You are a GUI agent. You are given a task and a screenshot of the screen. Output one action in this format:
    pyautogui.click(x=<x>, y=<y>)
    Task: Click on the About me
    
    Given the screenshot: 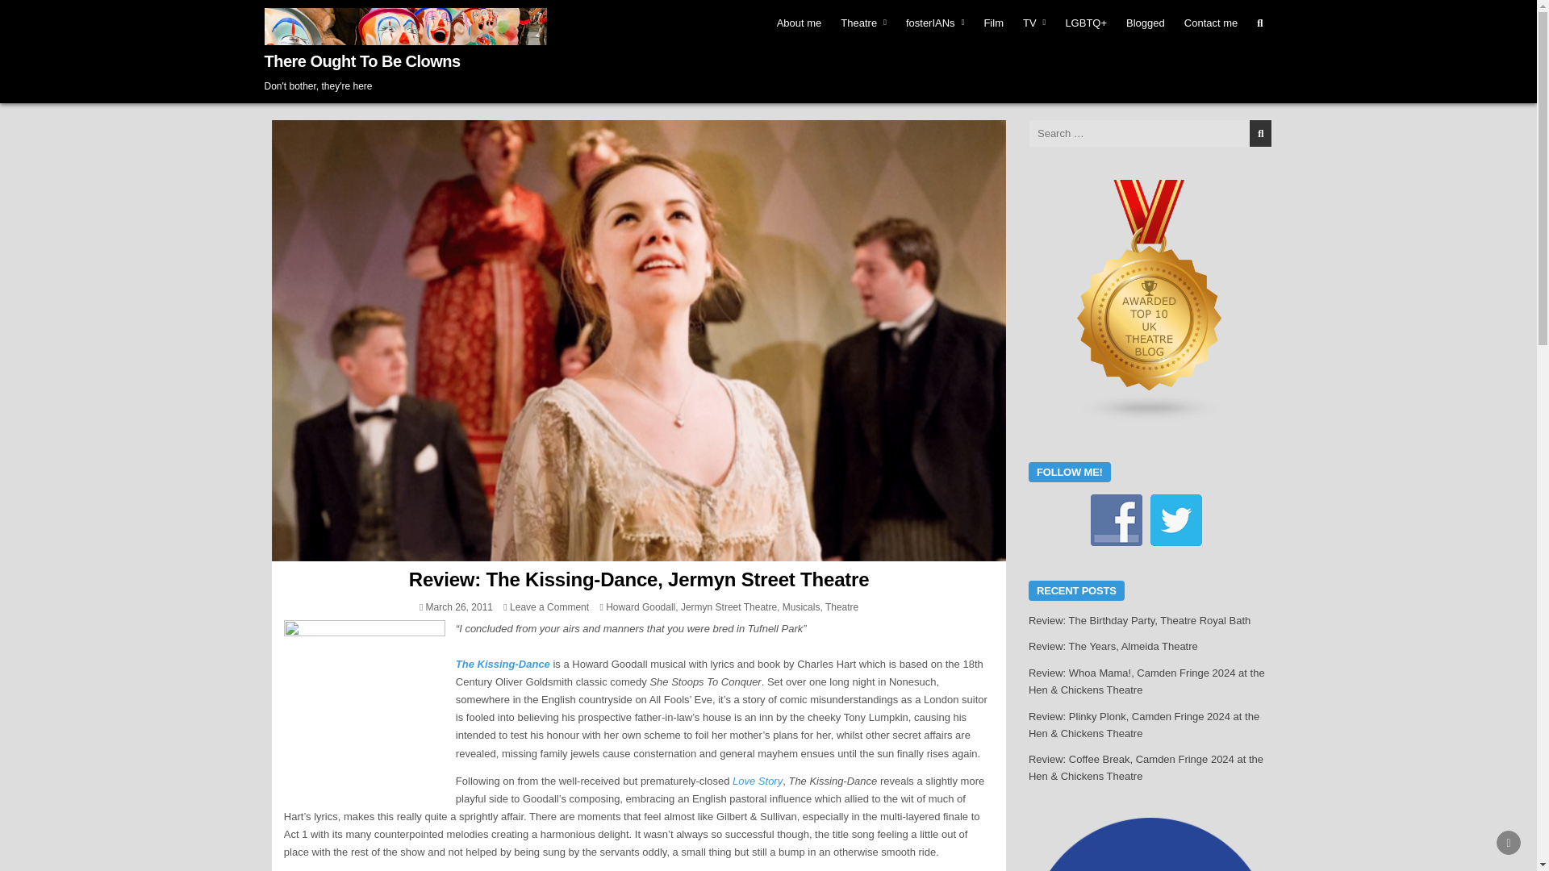 What is the action you would take?
    pyautogui.click(x=799, y=23)
    